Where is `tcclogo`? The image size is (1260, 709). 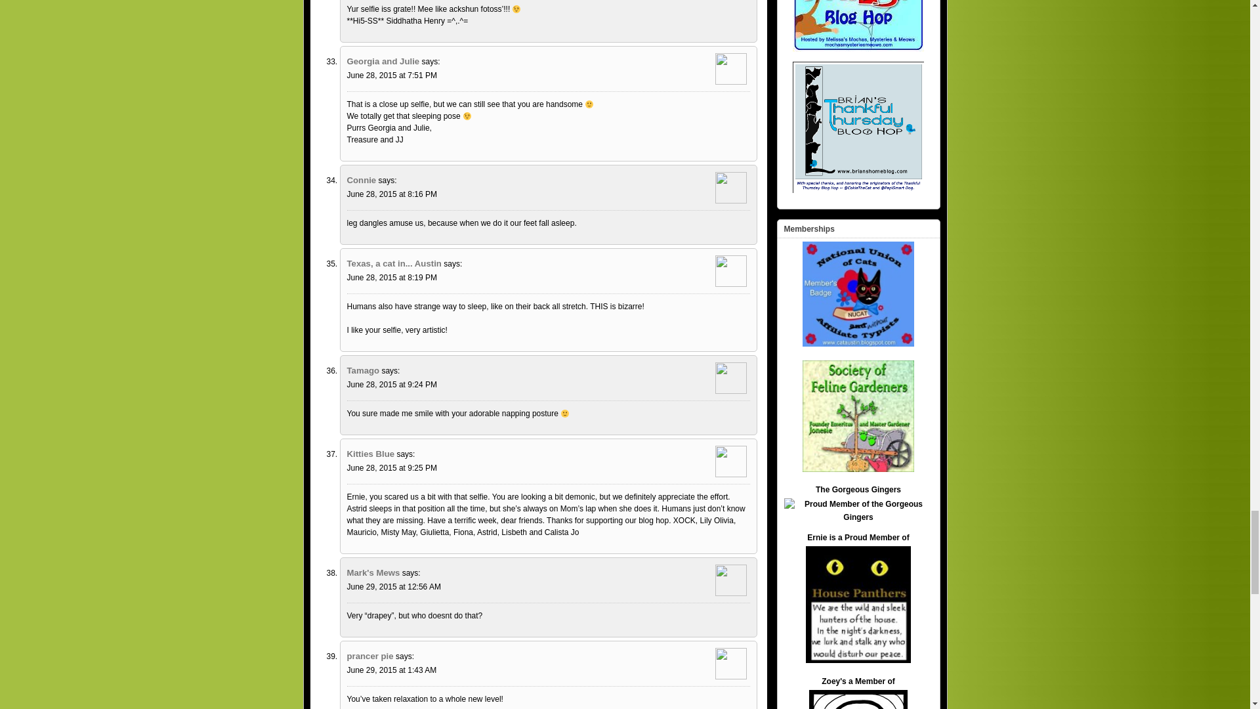
tcclogo is located at coordinates (858, 699).